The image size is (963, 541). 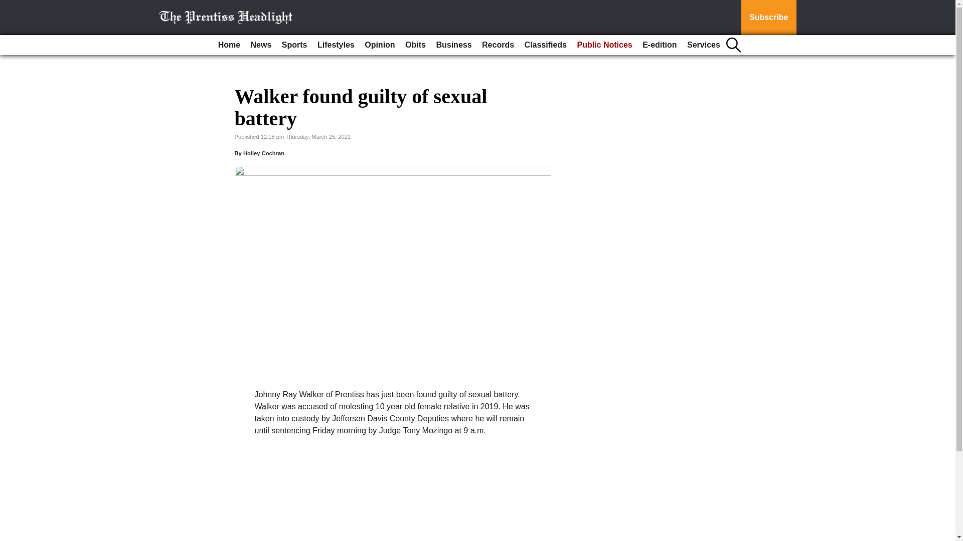 What do you see at coordinates (336, 45) in the screenshot?
I see `Lifestyles` at bounding box center [336, 45].